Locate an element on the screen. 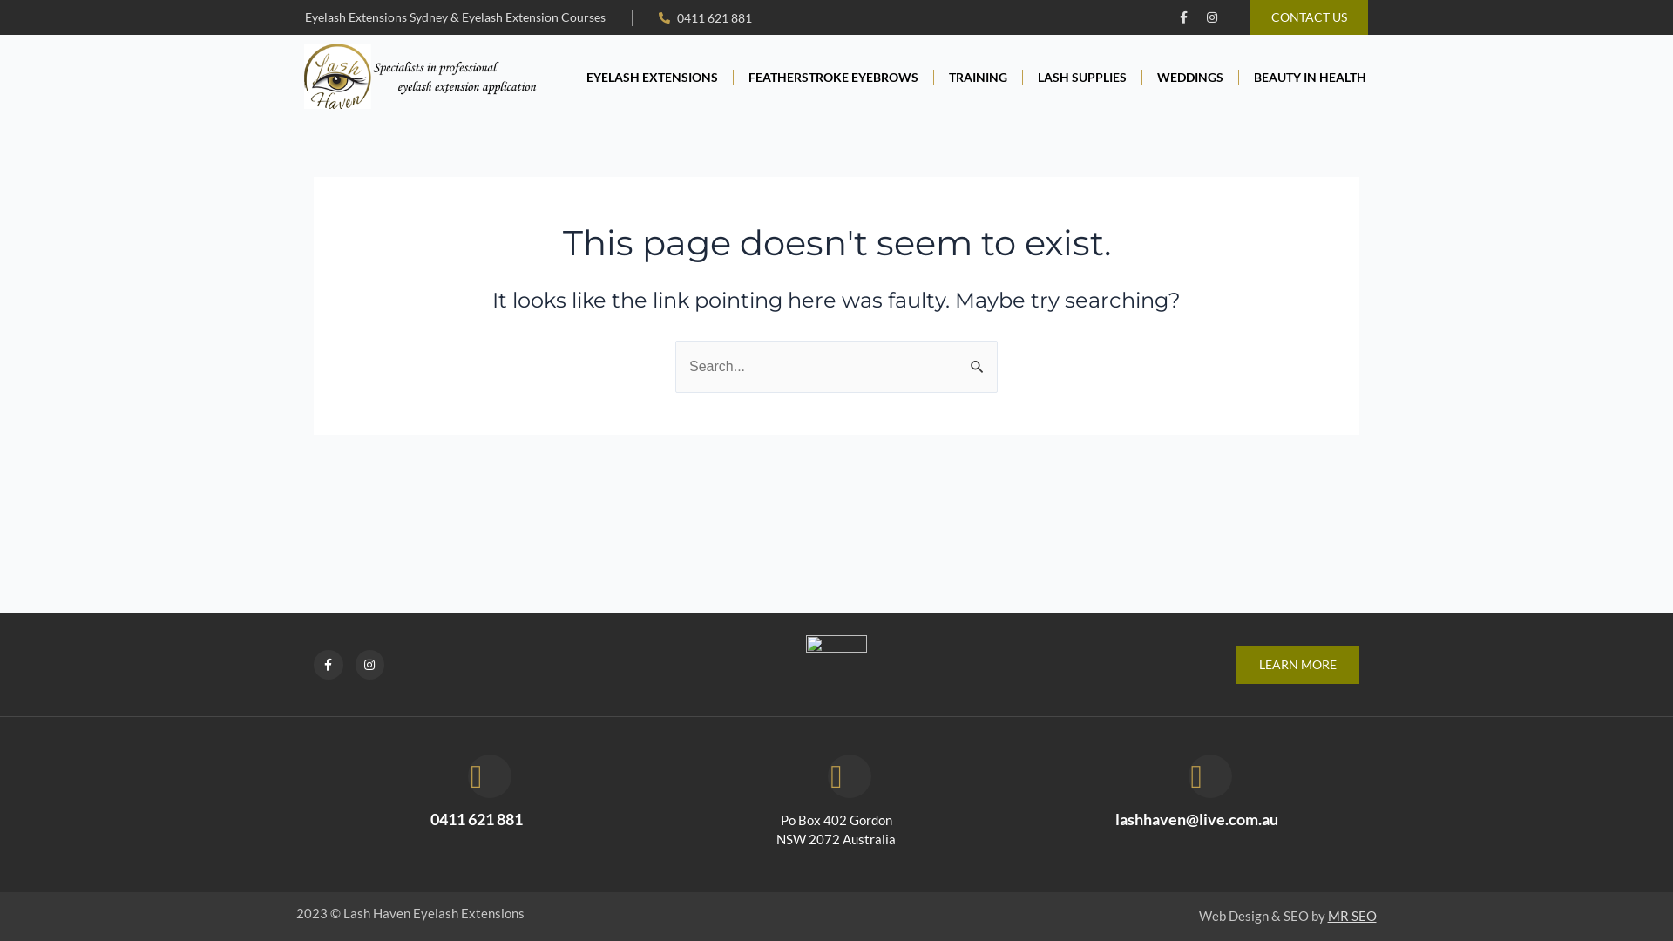 The image size is (1673, 941). Search is located at coordinates (978, 359).